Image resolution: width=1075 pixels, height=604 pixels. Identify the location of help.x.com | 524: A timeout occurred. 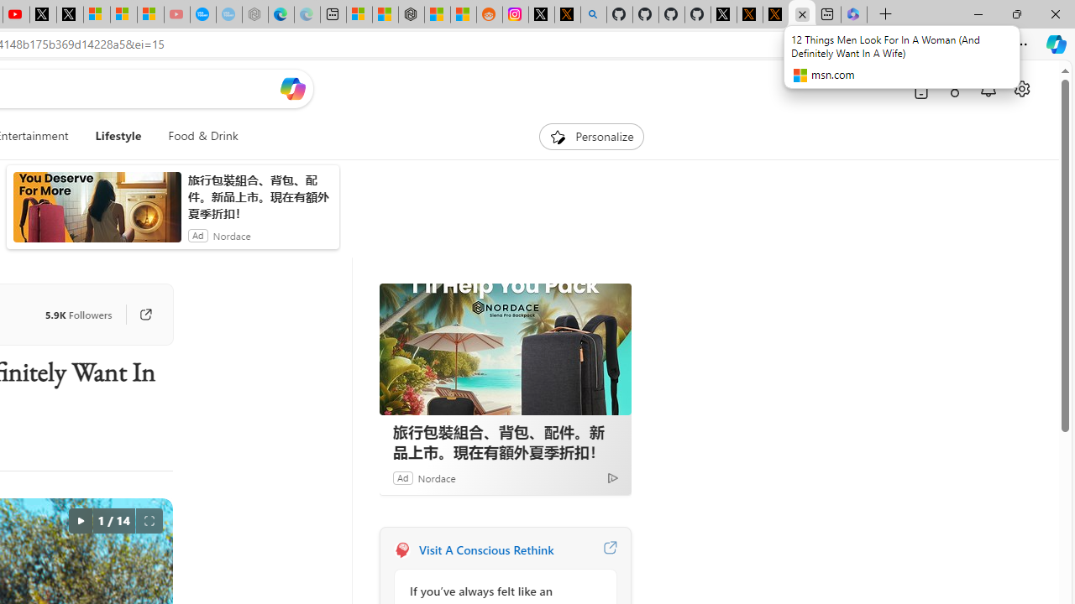
(568, 15).